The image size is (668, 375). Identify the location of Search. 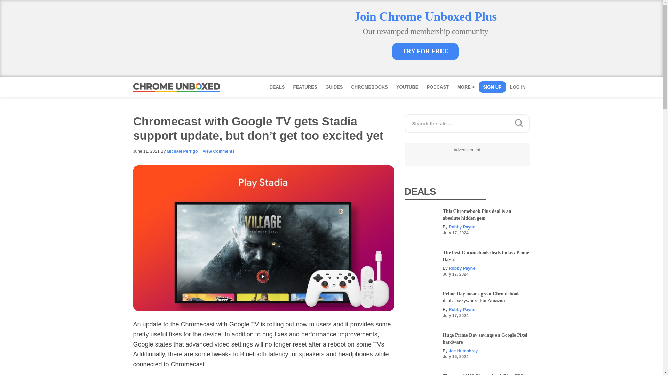
(592, 121).